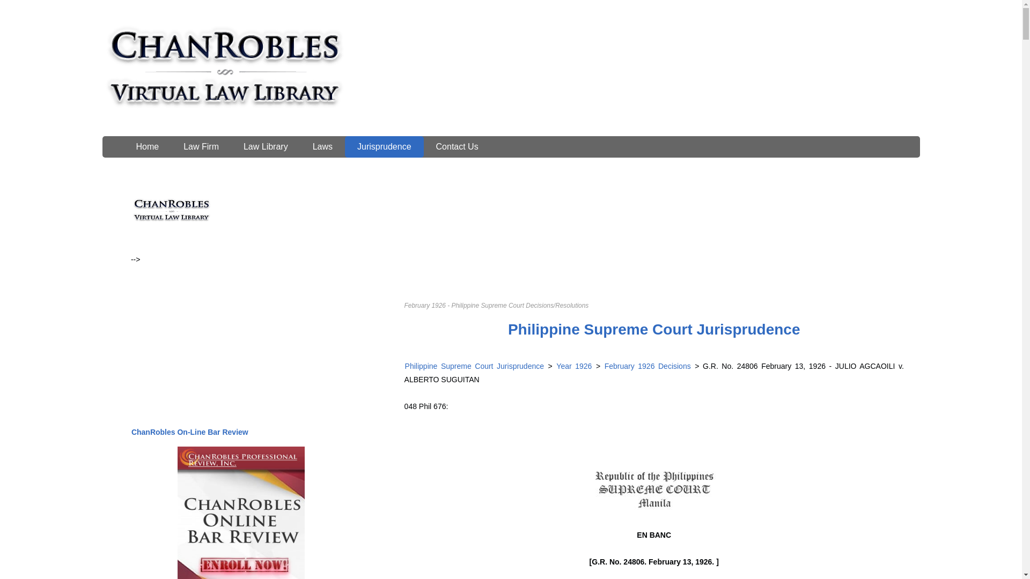  I want to click on Law Library, so click(266, 146).